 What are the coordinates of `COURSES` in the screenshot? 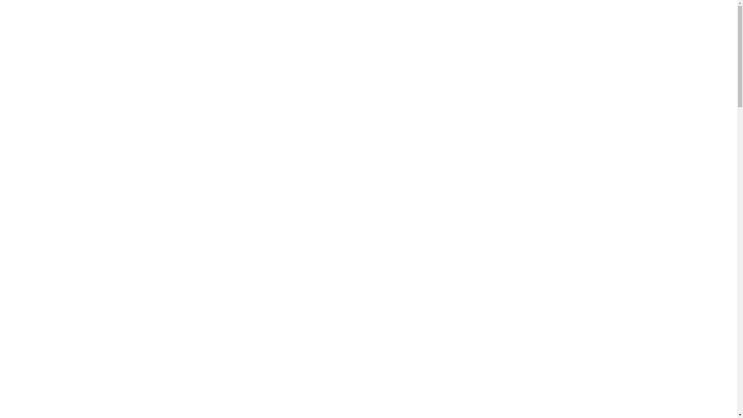 It's located at (430, 46).